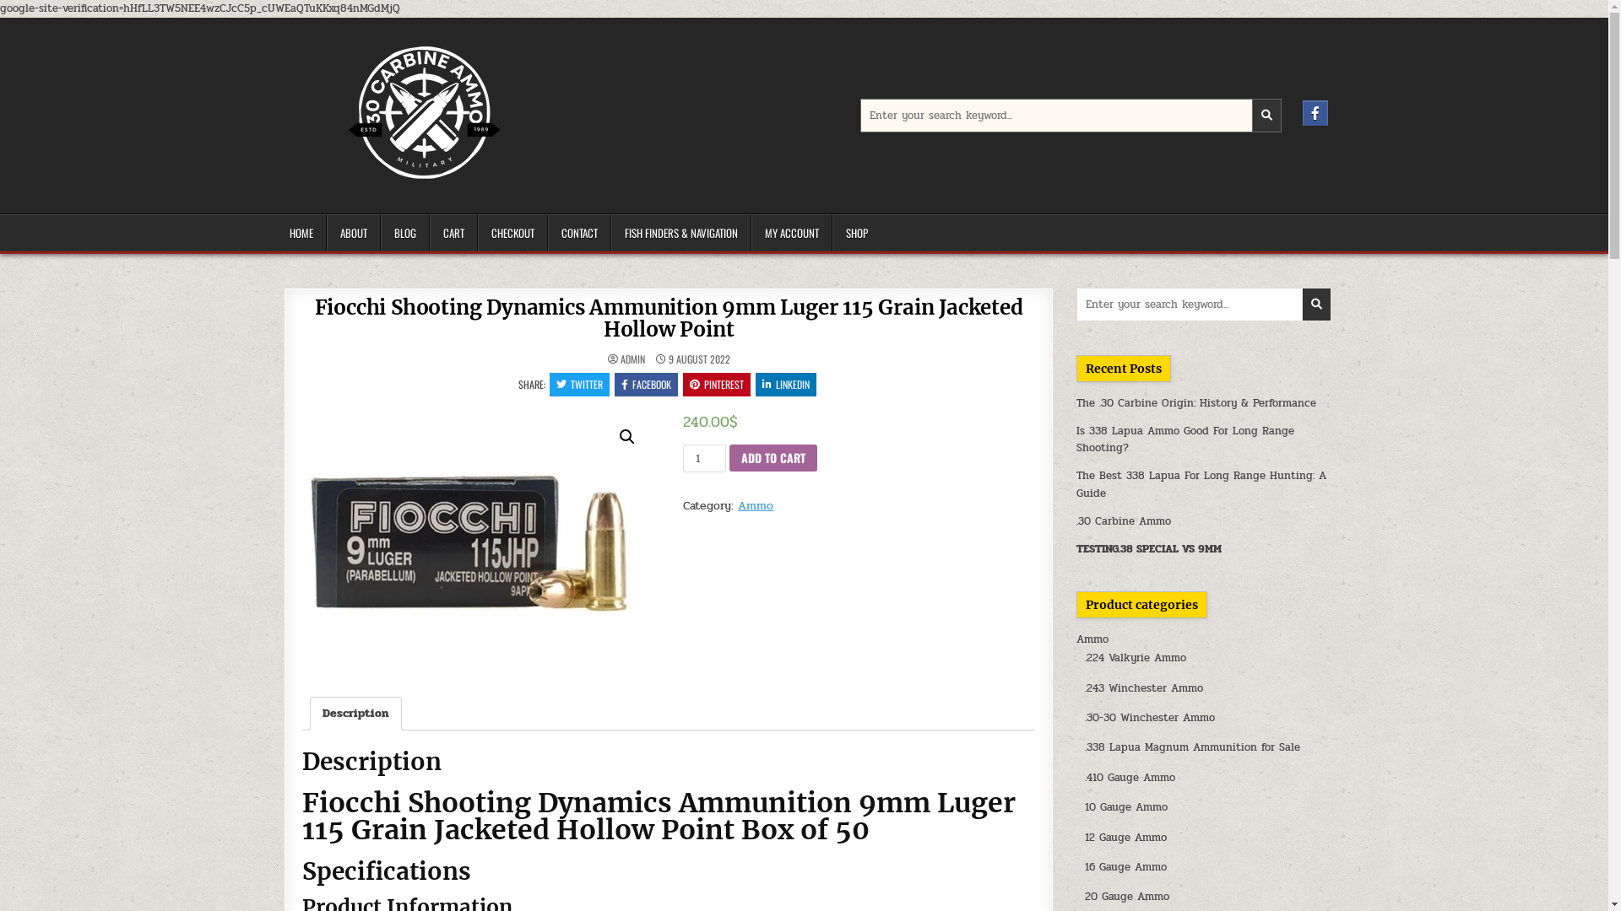 The height and width of the screenshot is (911, 1621). What do you see at coordinates (786, 385) in the screenshot?
I see `LINKEDIN` at bounding box center [786, 385].